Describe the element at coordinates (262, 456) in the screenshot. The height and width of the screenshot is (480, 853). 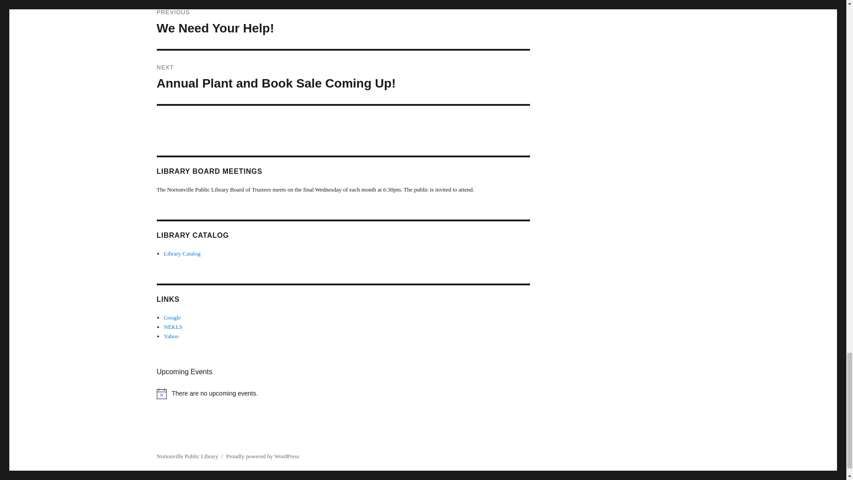
I see `Proudly powered by WordPress` at that location.